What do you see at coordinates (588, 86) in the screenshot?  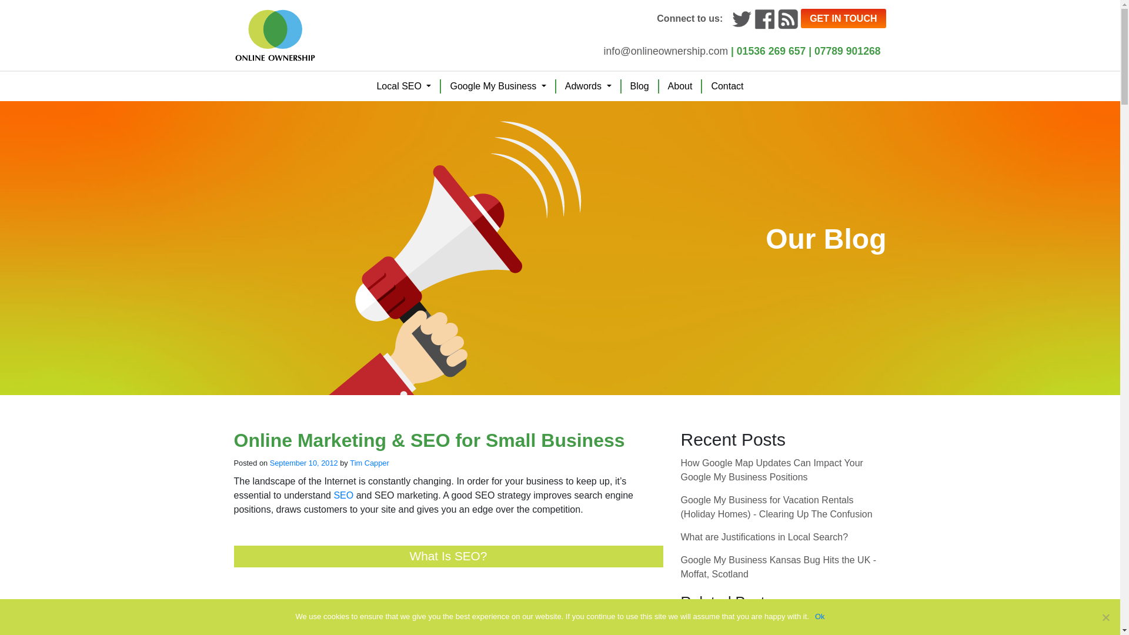 I see `Adwords` at bounding box center [588, 86].